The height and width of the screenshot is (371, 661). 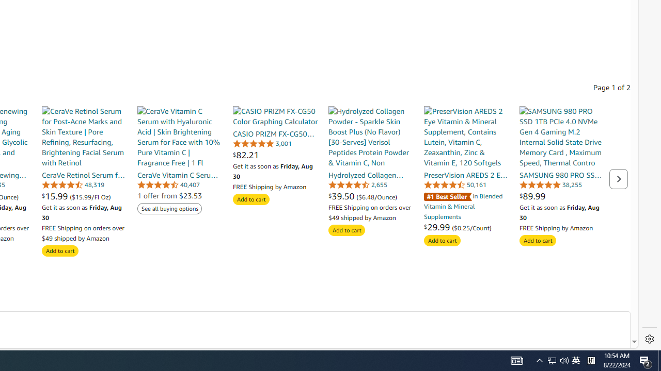 What do you see at coordinates (562, 196) in the screenshot?
I see `$89.99` at bounding box center [562, 196].